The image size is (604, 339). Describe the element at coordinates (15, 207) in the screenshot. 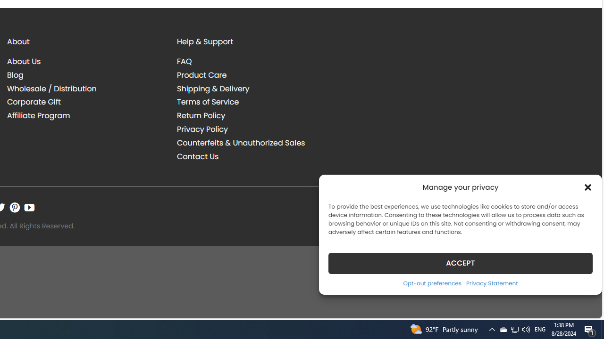

I see `Follow on Pinterest` at that location.